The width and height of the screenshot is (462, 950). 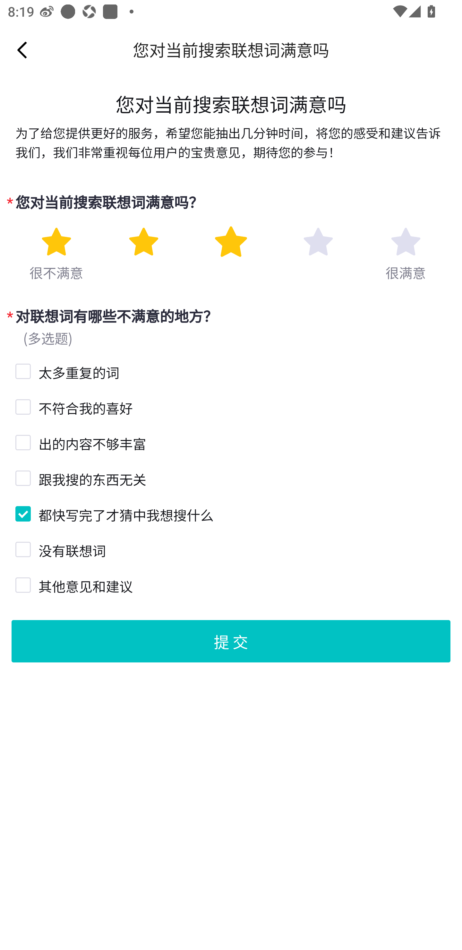 What do you see at coordinates (318, 242) in the screenshot?
I see `star star` at bounding box center [318, 242].